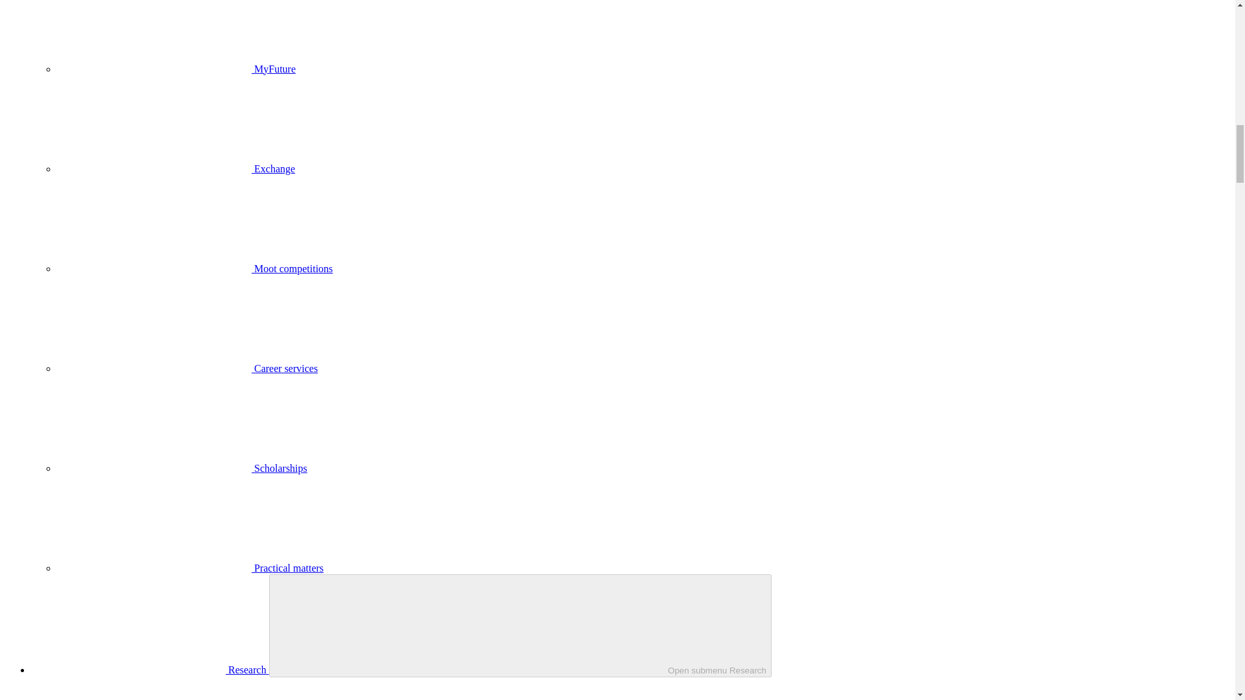  What do you see at coordinates (195, 268) in the screenshot?
I see `Moot competitions` at bounding box center [195, 268].